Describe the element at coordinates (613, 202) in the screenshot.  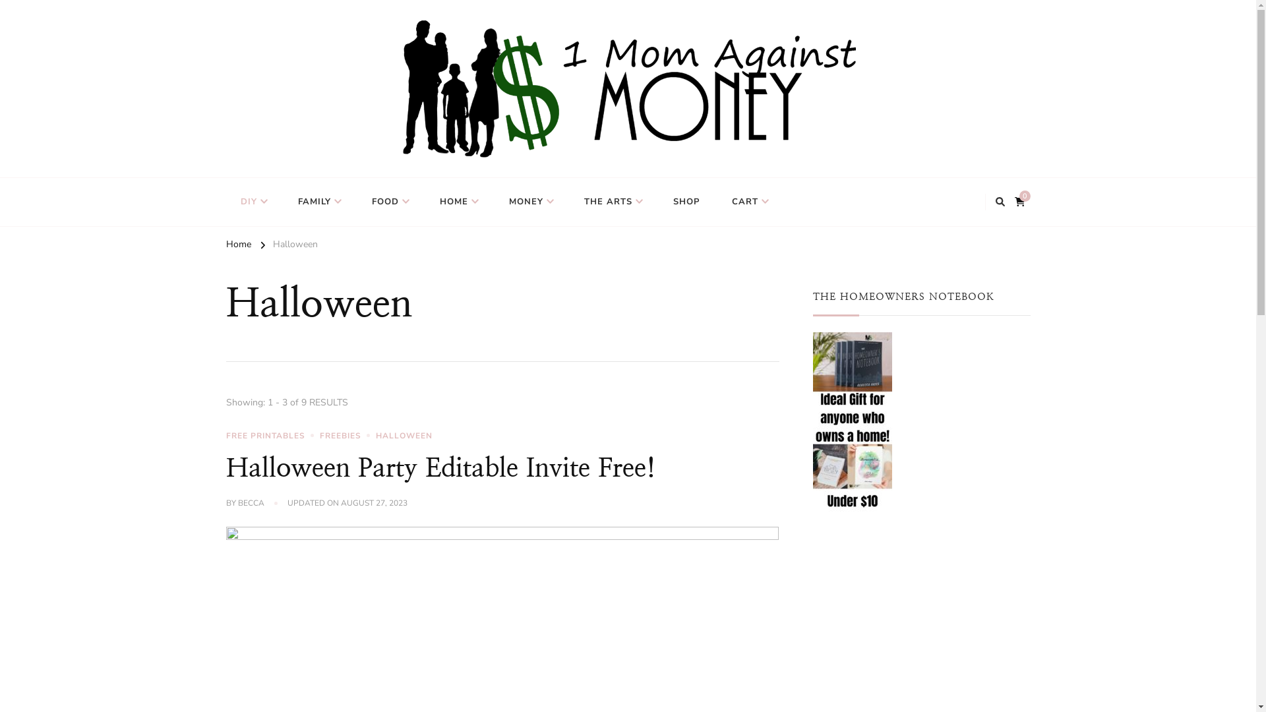
I see `THE ARTS` at that location.